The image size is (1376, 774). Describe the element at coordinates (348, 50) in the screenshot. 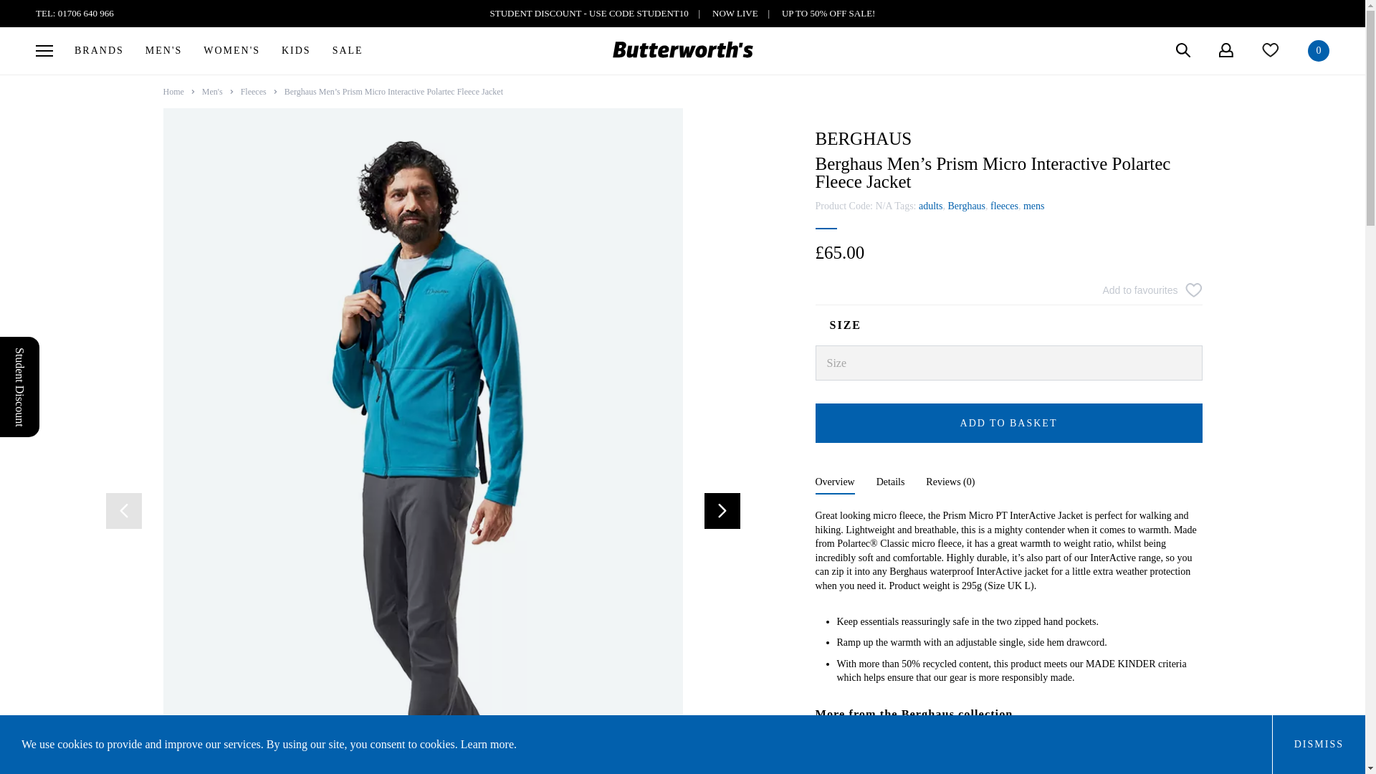

I see `SALE` at that location.